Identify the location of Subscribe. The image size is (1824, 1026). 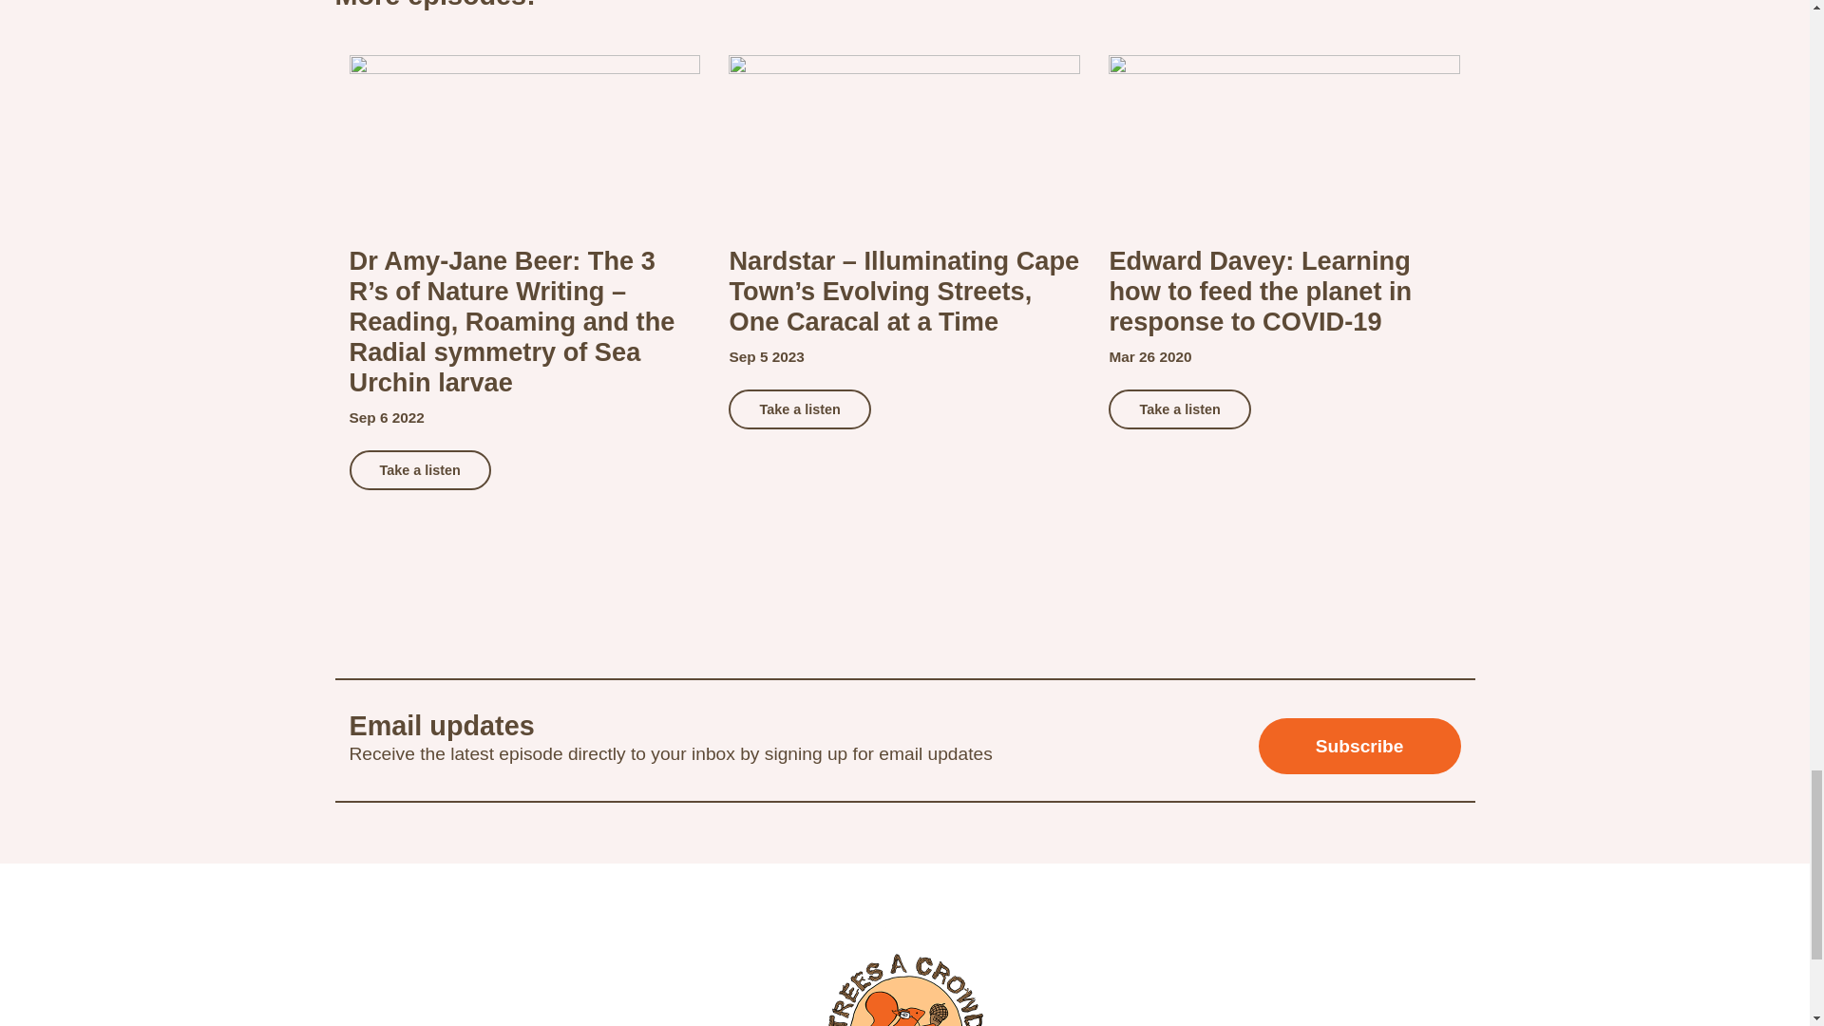
(1358, 747).